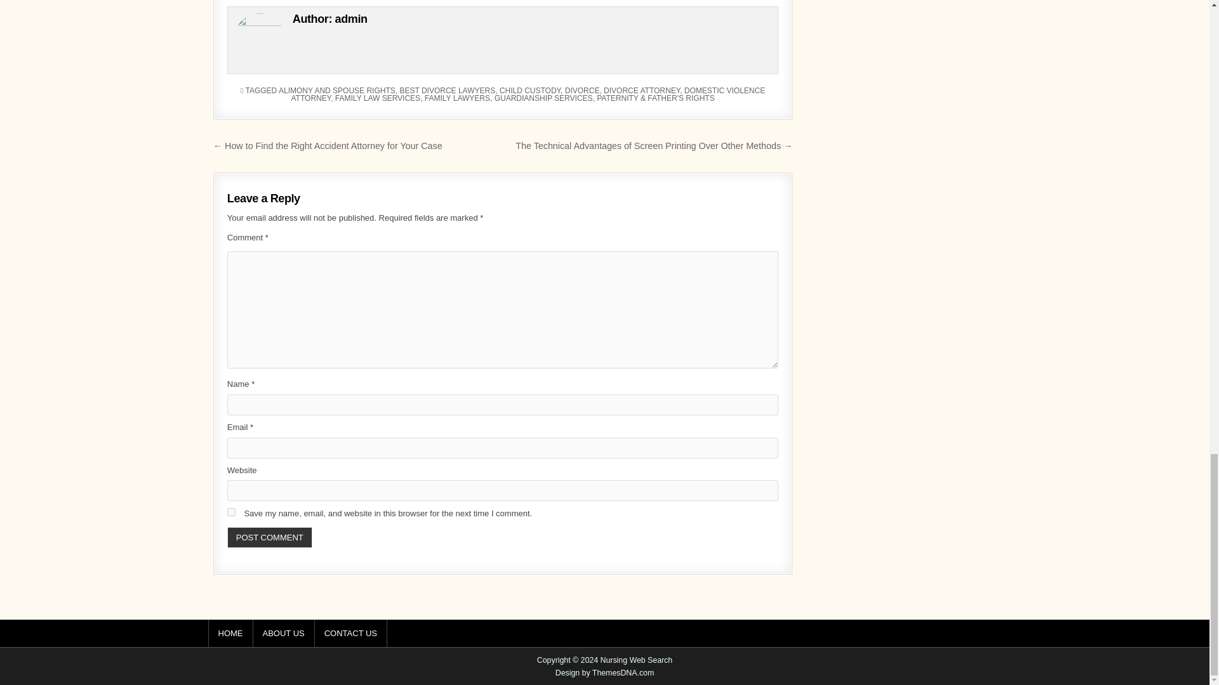 The height and width of the screenshot is (685, 1219). What do you see at coordinates (231, 512) in the screenshot?
I see `yes` at bounding box center [231, 512].